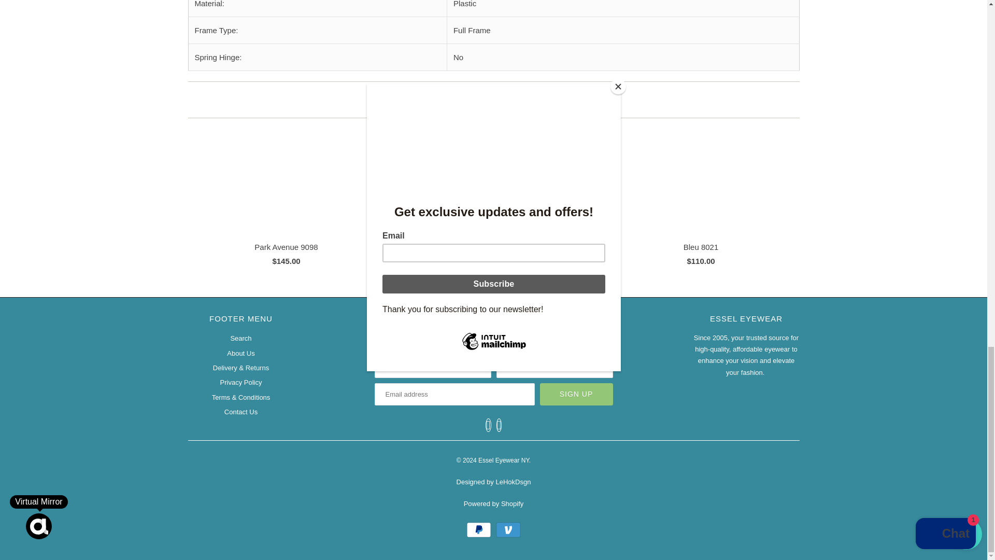  What do you see at coordinates (480, 529) in the screenshot?
I see `PayPal` at bounding box center [480, 529].